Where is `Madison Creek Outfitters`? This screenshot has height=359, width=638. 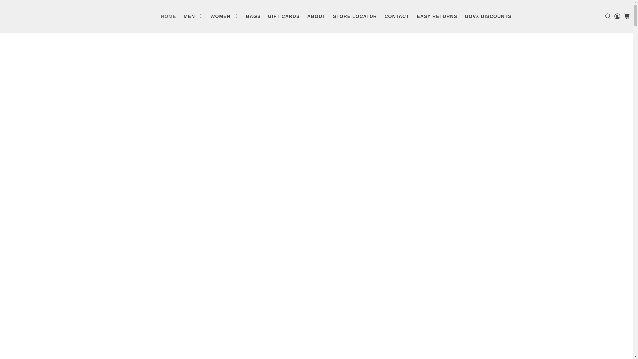 Madison Creek Outfitters is located at coordinates (36, 16).